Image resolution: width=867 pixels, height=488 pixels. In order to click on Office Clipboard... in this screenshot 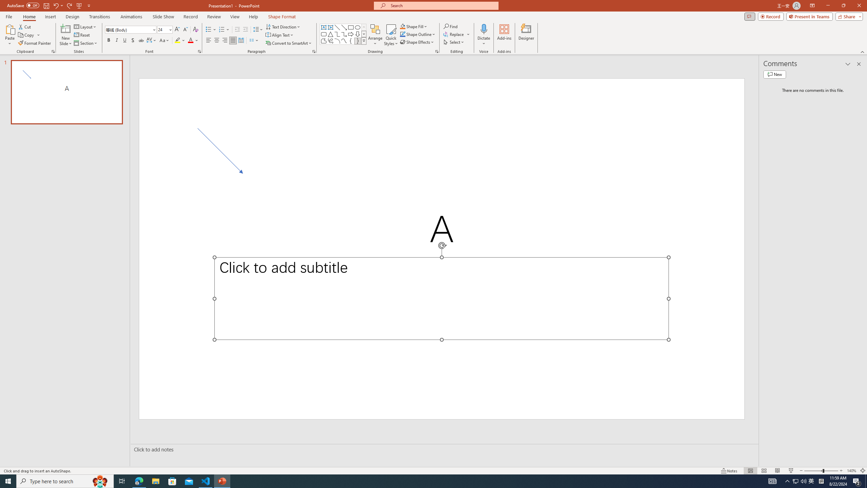, I will do `click(53, 52)`.